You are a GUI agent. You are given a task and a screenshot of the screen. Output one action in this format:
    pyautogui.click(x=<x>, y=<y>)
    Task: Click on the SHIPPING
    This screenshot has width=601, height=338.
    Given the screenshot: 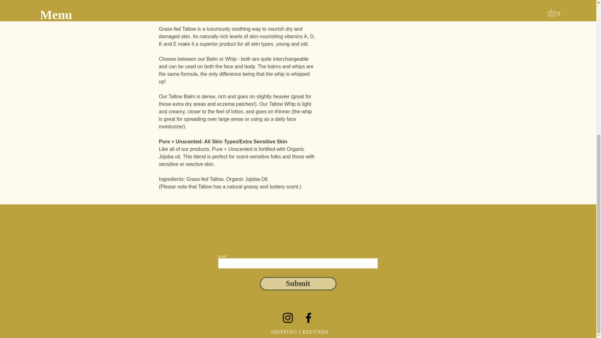 What is the action you would take?
    pyautogui.click(x=284, y=332)
    